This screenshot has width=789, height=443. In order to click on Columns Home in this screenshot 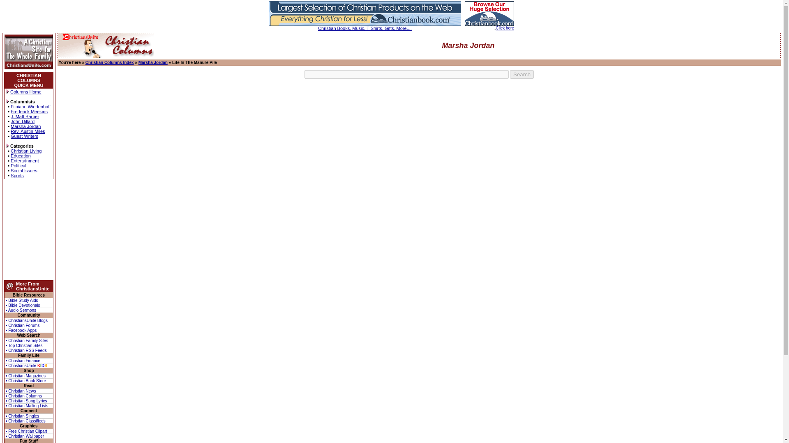, I will do `click(25, 92)`.